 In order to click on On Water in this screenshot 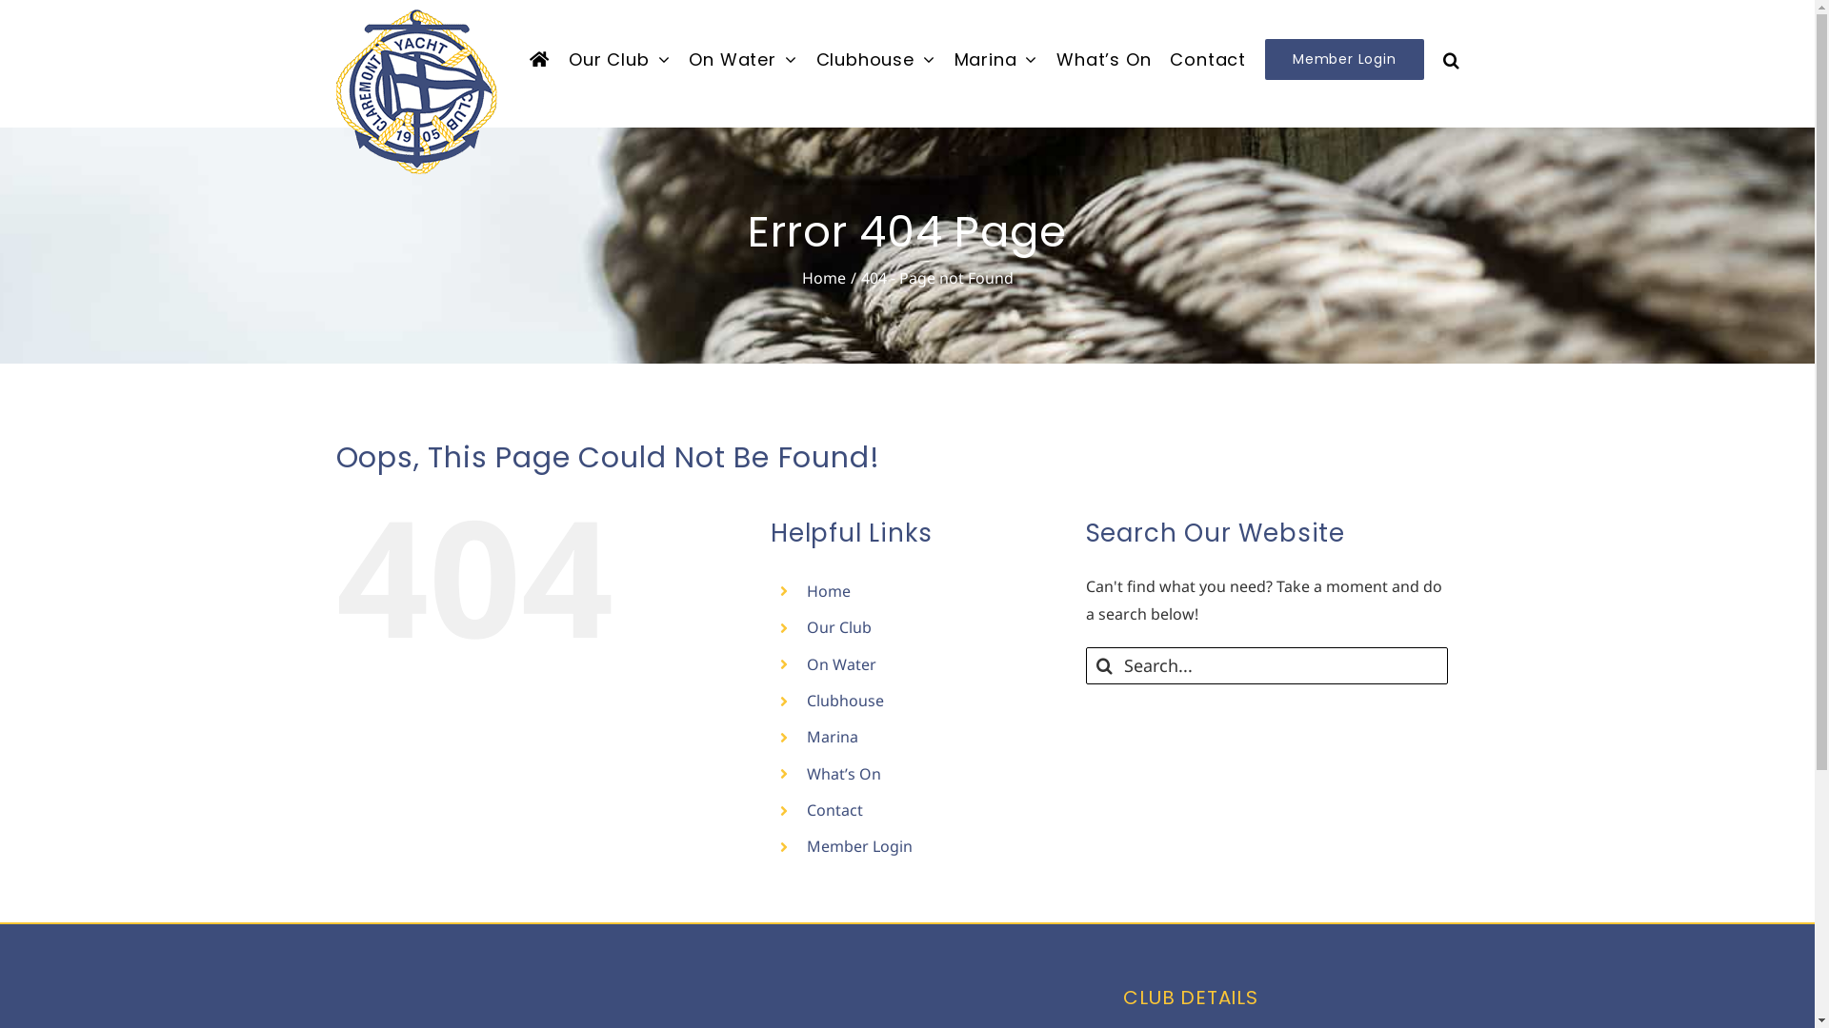, I will do `click(743, 59)`.